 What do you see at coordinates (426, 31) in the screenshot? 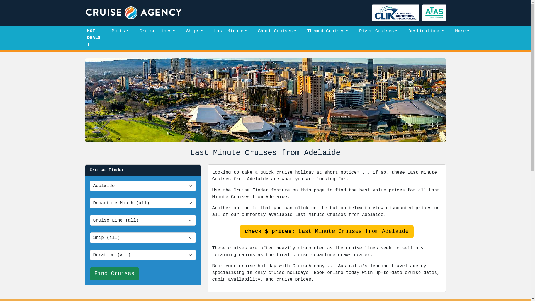
I see `Destinations` at bounding box center [426, 31].